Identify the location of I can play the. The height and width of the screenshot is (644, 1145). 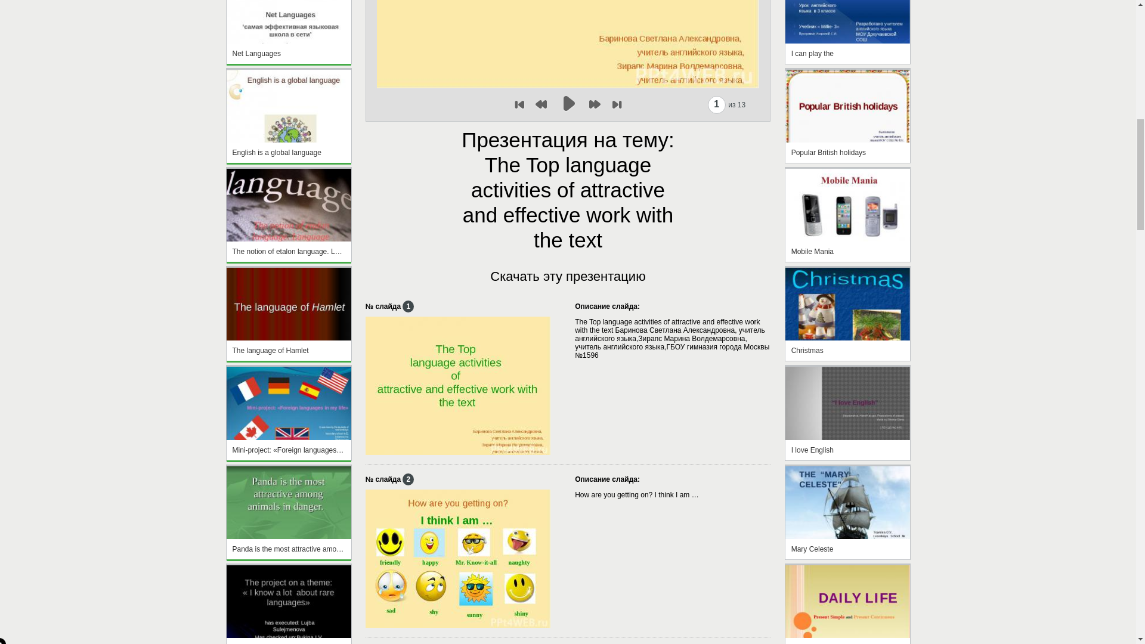
(848, 61).